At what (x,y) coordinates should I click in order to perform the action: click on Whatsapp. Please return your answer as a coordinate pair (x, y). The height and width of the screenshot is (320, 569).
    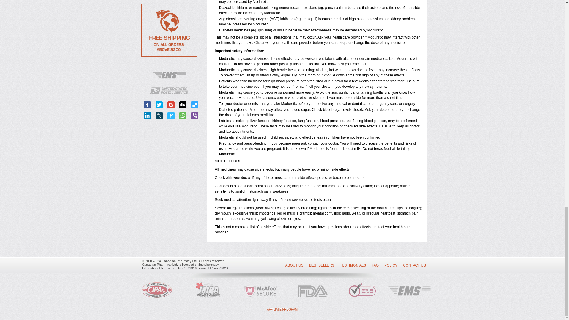
    Looking at the image, I should click on (183, 116).